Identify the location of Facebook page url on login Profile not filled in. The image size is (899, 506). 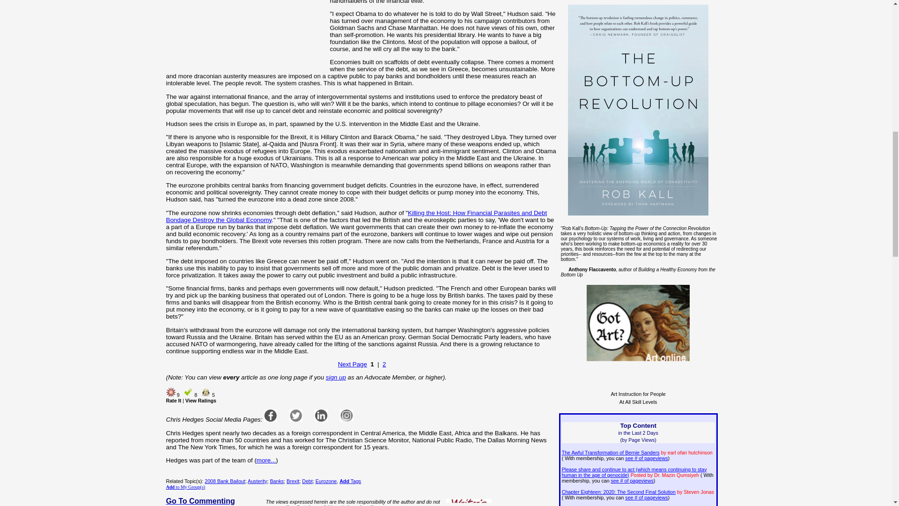
(271, 415).